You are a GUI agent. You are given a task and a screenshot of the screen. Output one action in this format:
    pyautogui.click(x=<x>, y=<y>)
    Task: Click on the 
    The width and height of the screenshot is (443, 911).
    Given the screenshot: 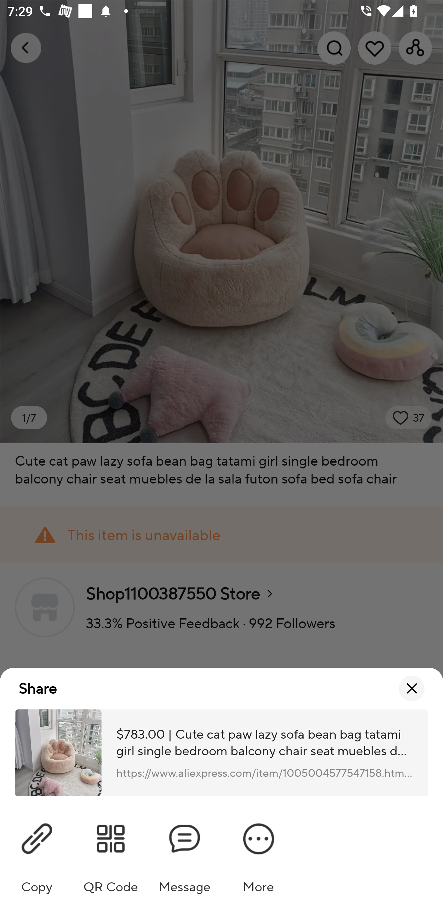 What is the action you would take?
    pyautogui.click(x=412, y=689)
    